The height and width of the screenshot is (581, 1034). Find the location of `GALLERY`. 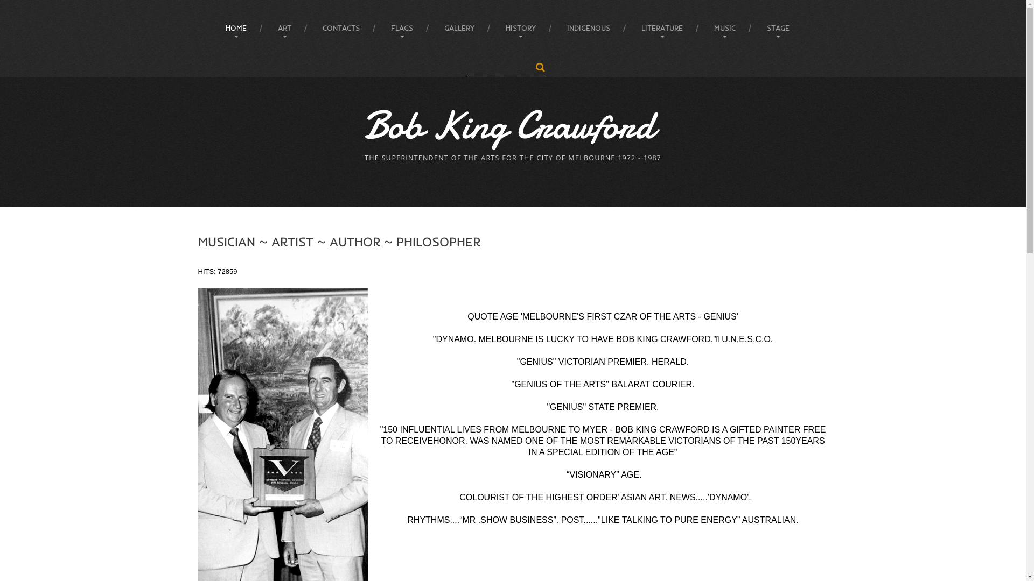

GALLERY is located at coordinates (459, 28).